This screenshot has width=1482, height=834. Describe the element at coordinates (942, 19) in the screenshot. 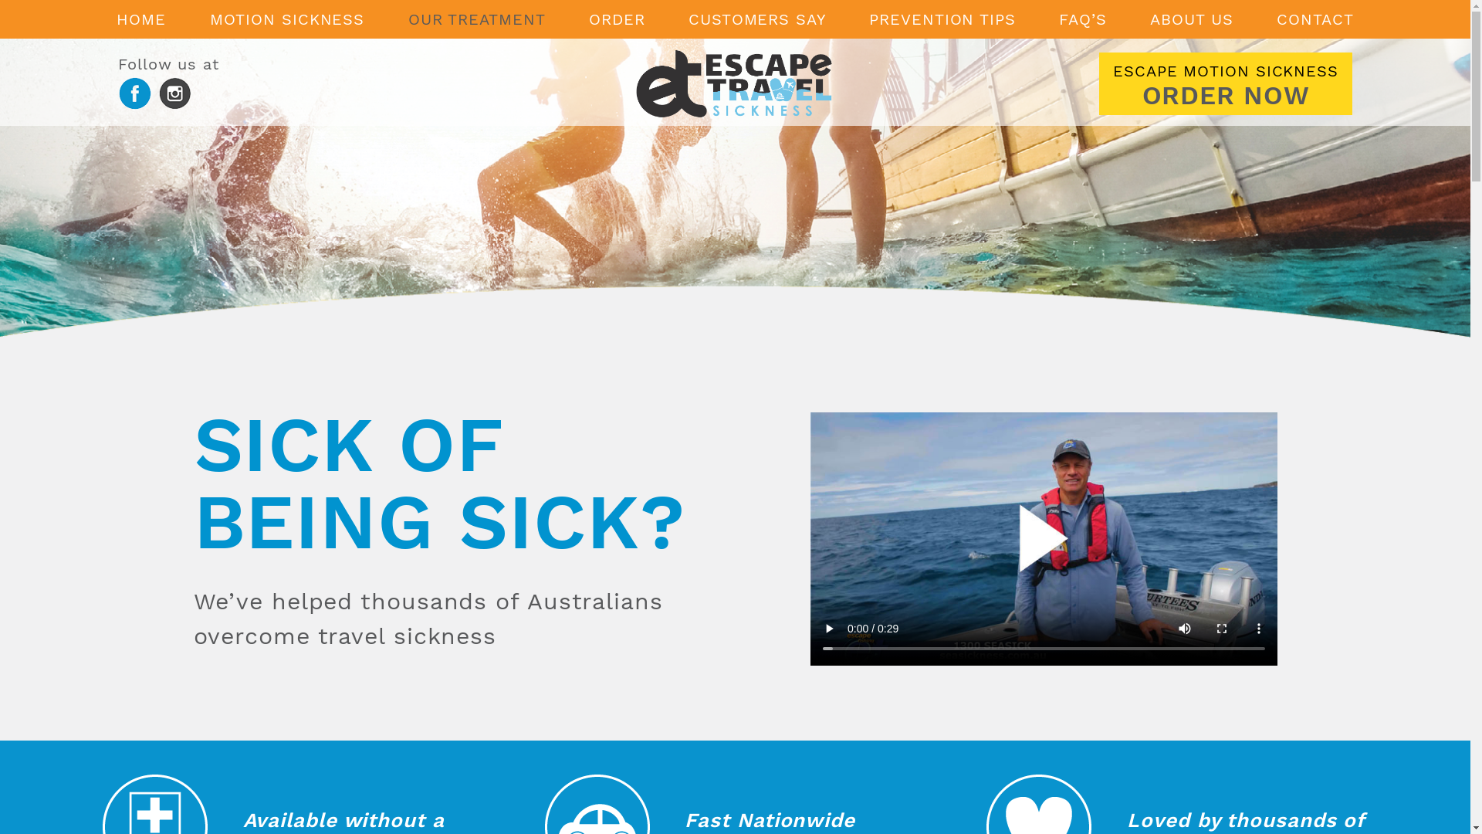

I see `PREVENTION TIPS` at that location.